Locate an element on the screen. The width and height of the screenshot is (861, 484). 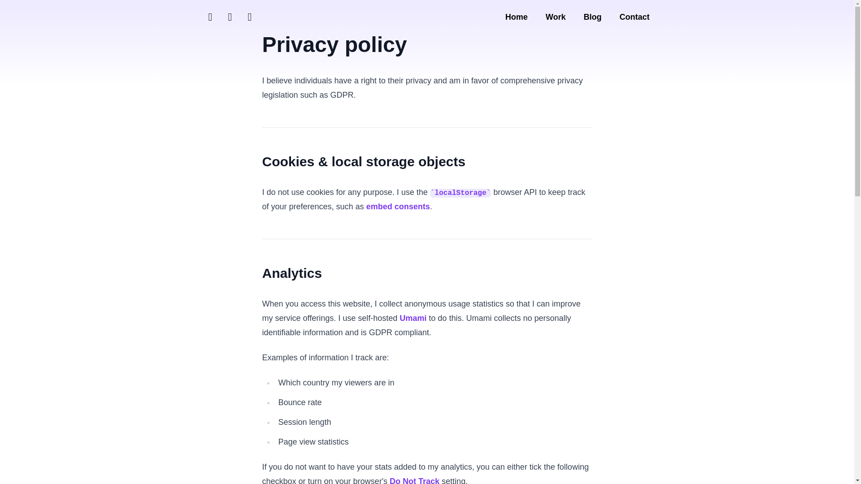
Contact is located at coordinates (633, 17).